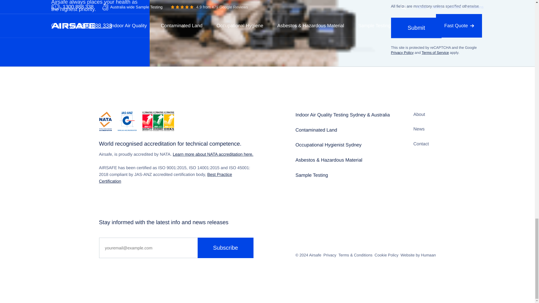  I want to click on Cookie Policy, so click(386, 255).